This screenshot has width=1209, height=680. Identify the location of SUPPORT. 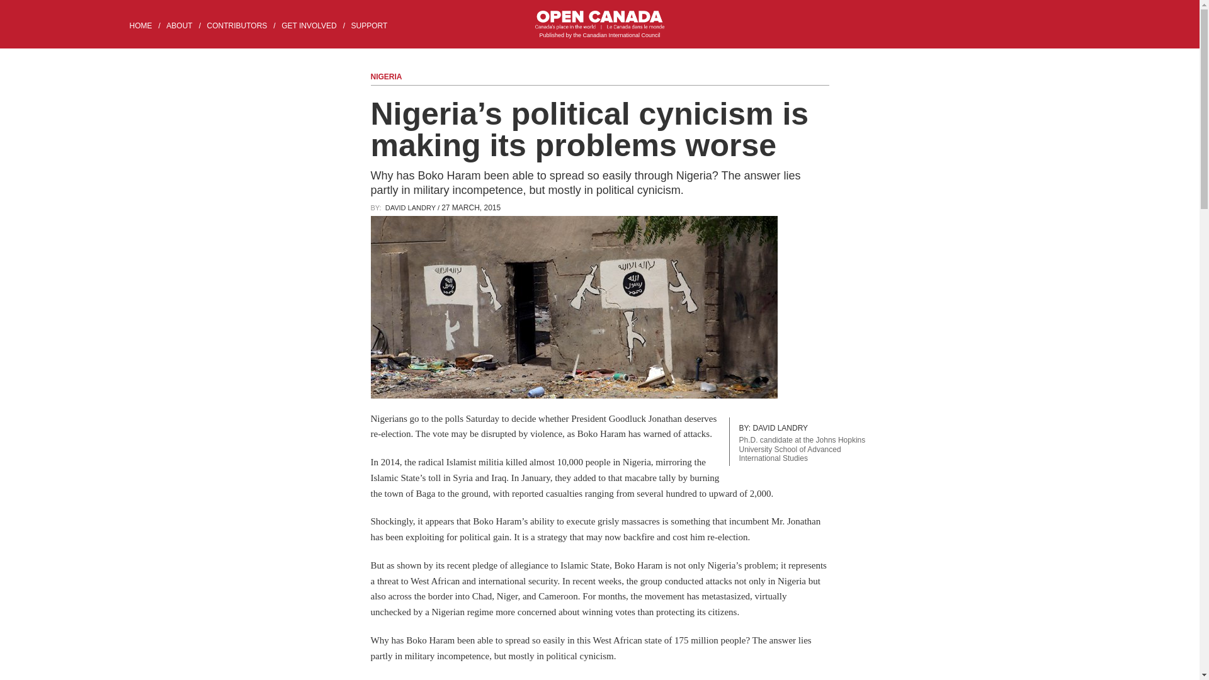
(374, 25).